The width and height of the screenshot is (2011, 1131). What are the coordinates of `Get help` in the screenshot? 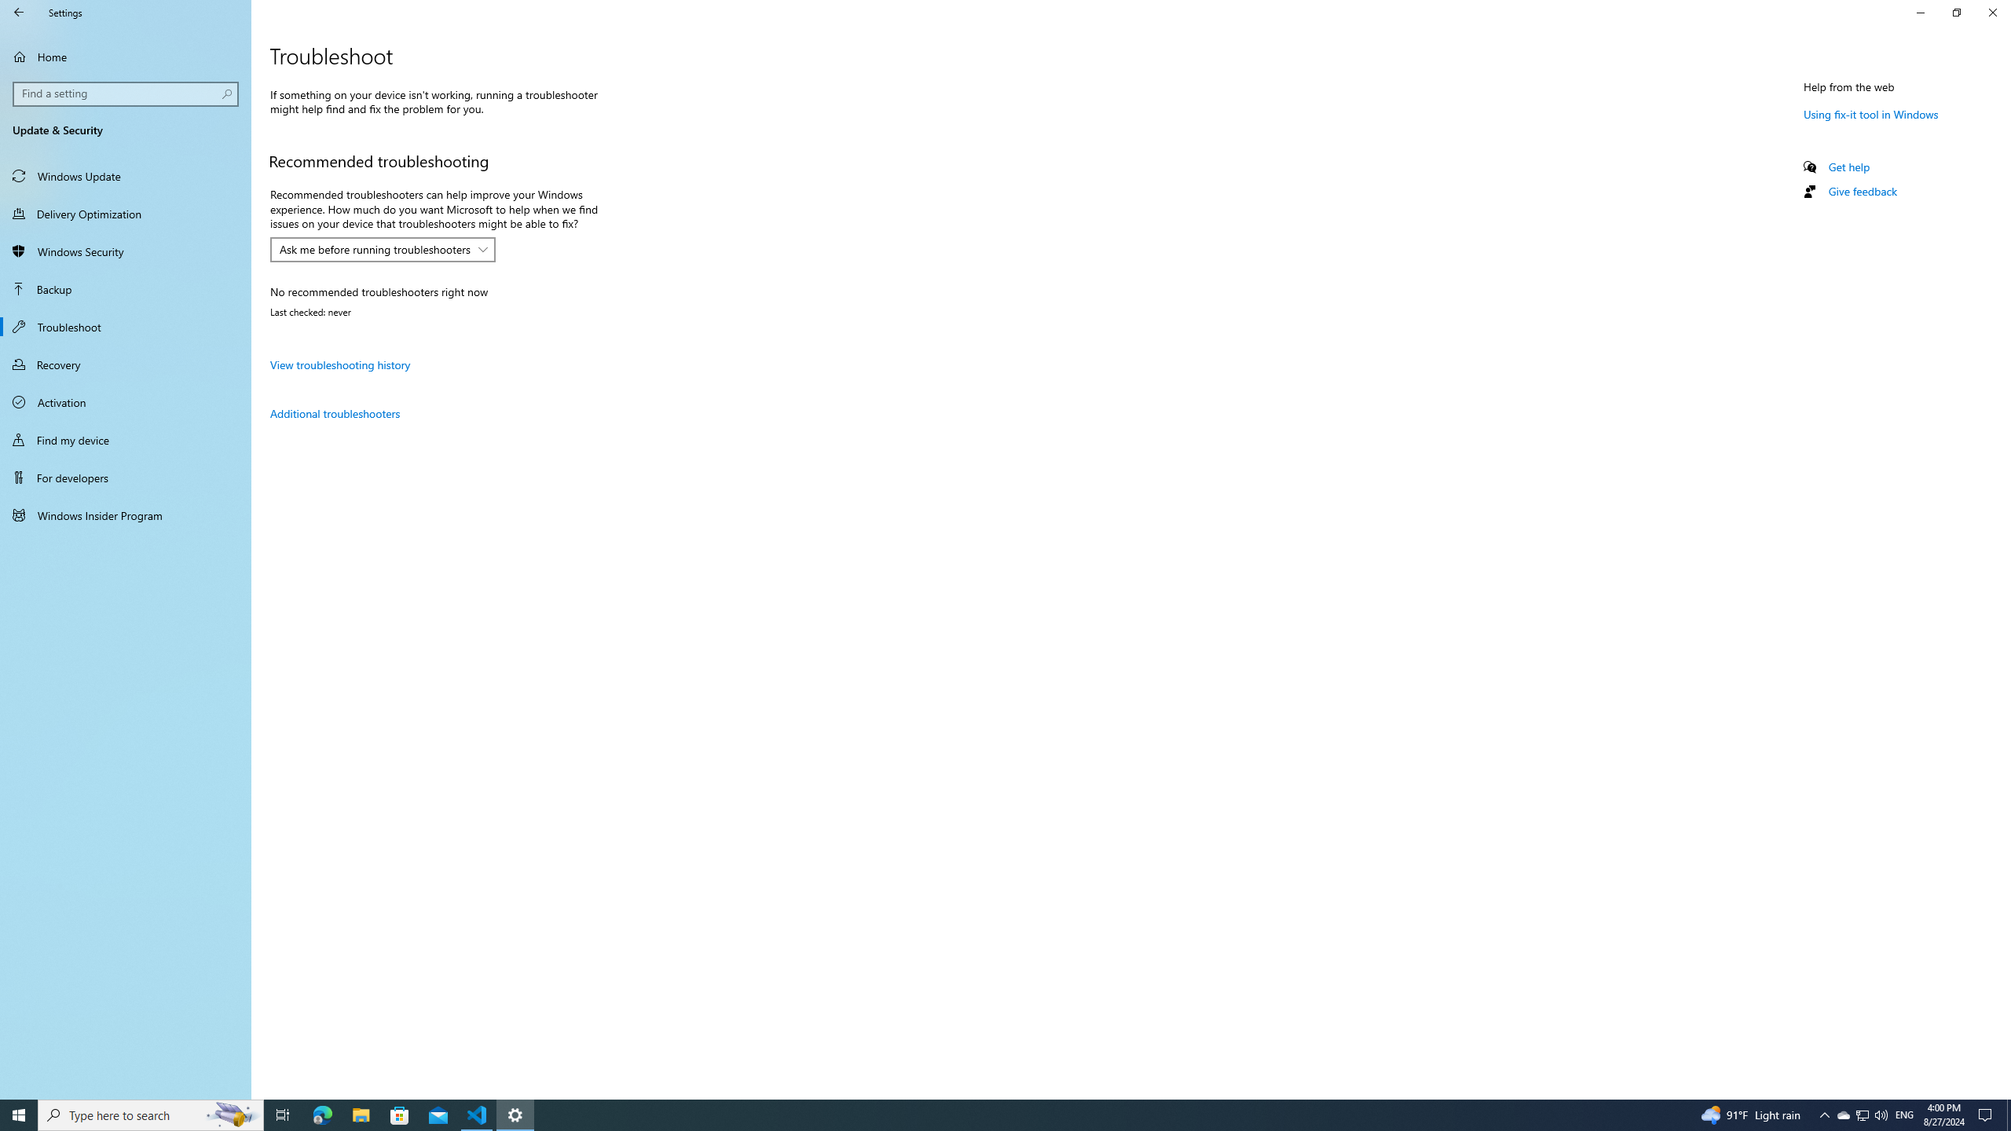 It's located at (1849, 167).